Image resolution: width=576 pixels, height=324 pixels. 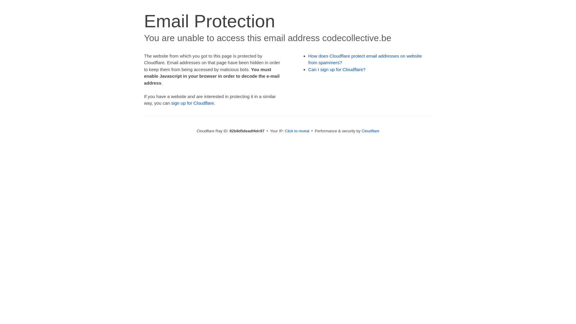 What do you see at coordinates (297, 131) in the screenshot?
I see `Click to reveal` at bounding box center [297, 131].